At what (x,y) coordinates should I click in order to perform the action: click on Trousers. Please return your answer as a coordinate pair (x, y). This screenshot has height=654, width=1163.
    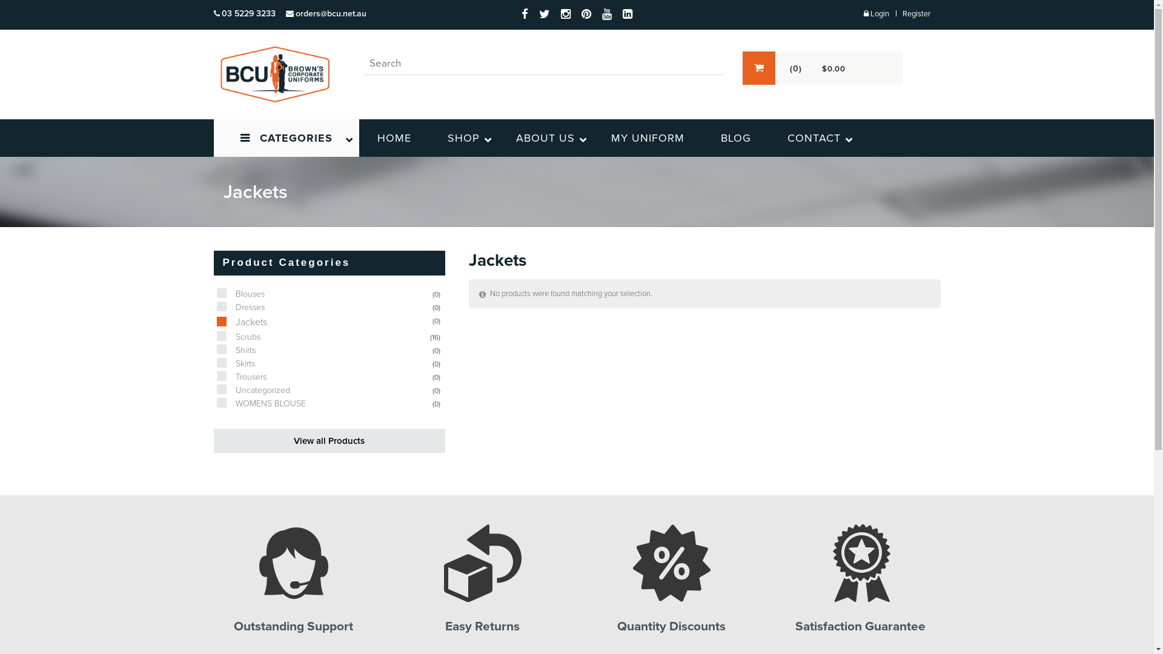
    Looking at the image, I should click on (240, 377).